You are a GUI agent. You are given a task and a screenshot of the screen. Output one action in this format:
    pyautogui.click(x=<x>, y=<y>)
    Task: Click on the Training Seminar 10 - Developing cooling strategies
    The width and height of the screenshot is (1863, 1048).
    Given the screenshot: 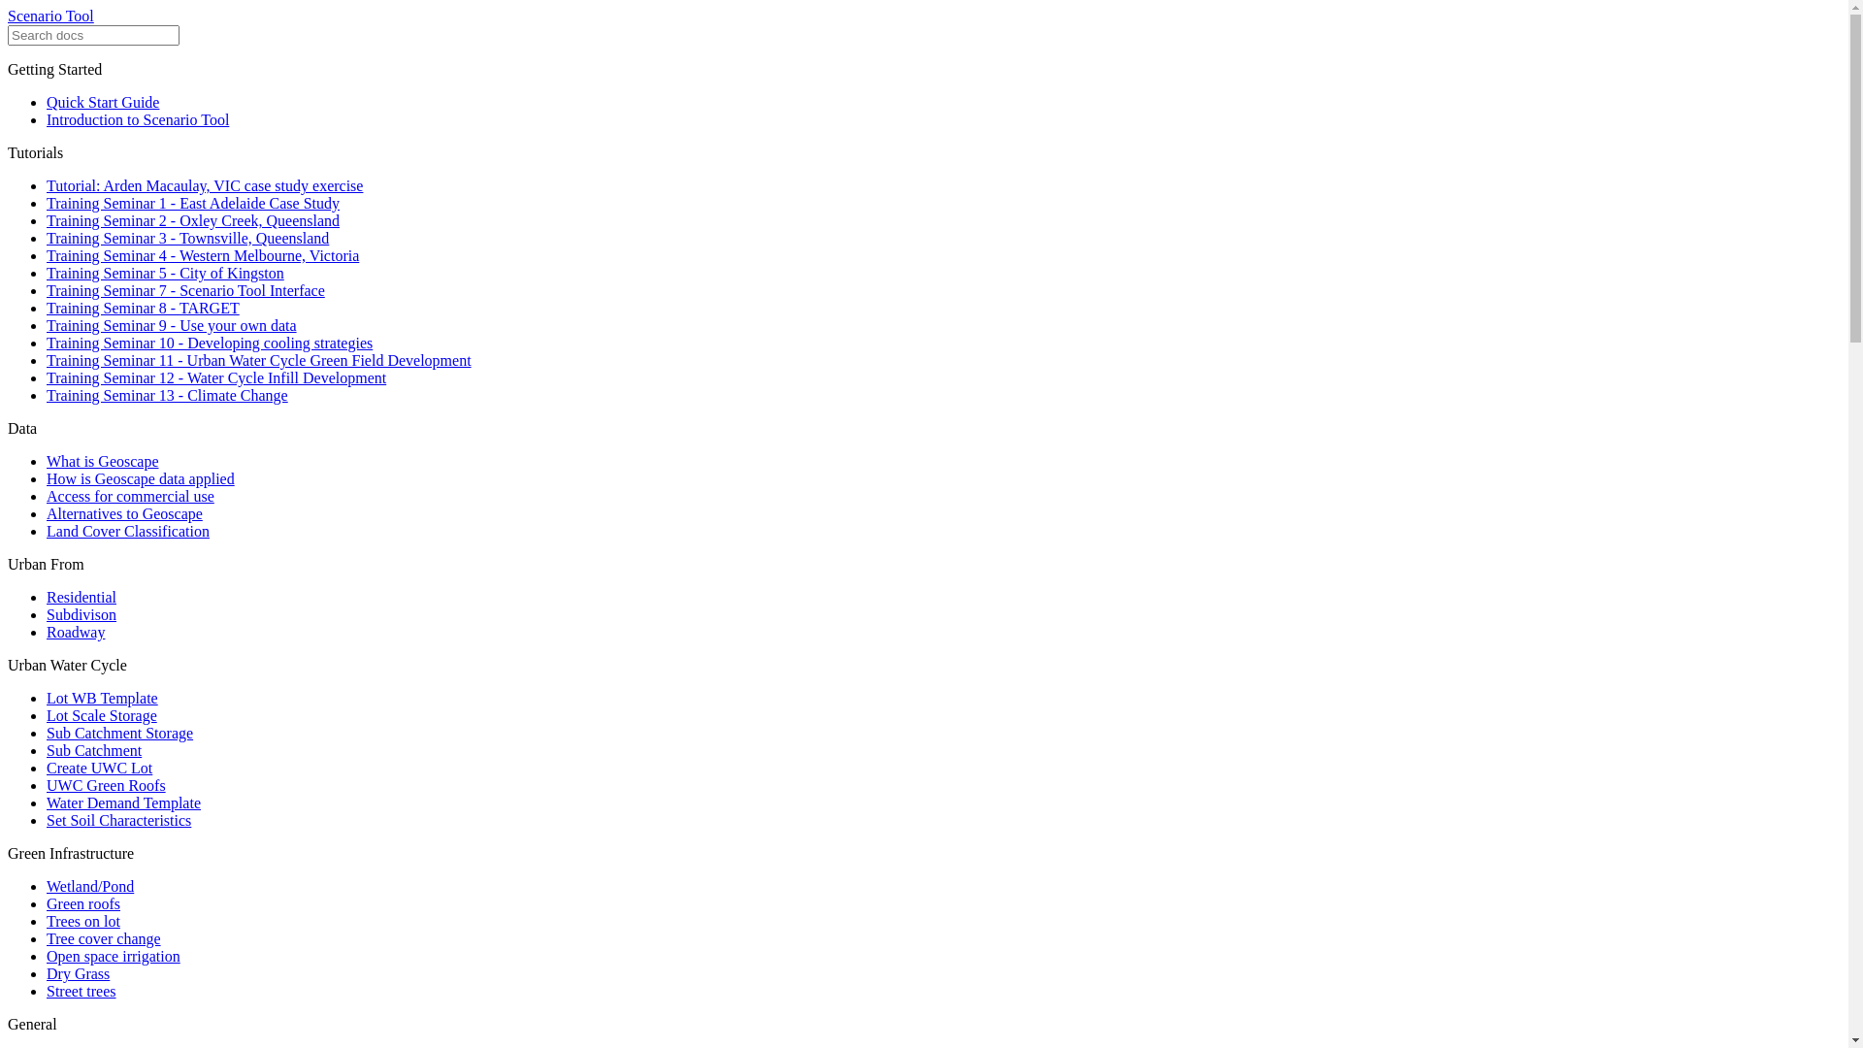 What is the action you would take?
    pyautogui.click(x=210, y=344)
    